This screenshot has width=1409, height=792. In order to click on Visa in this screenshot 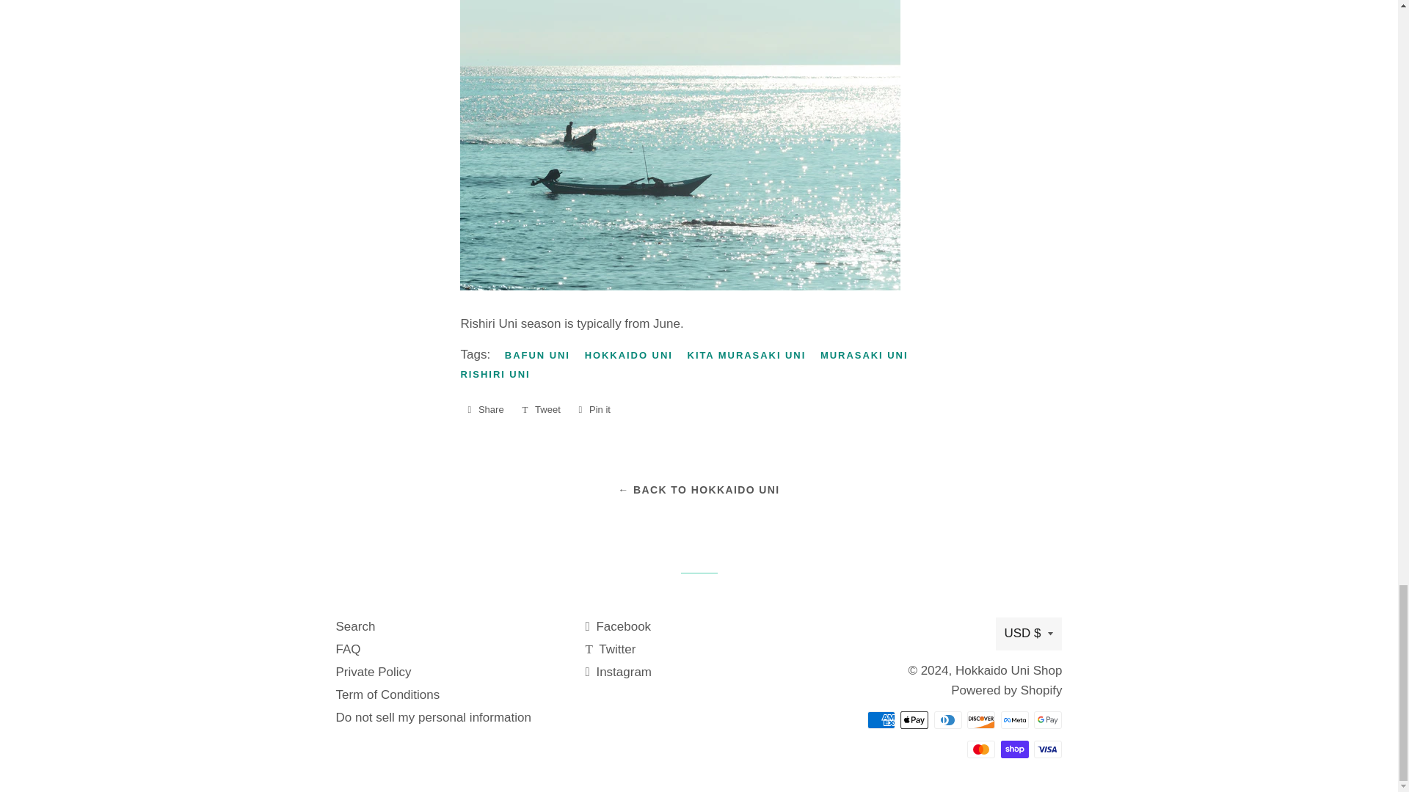, I will do `click(1048, 749)`.